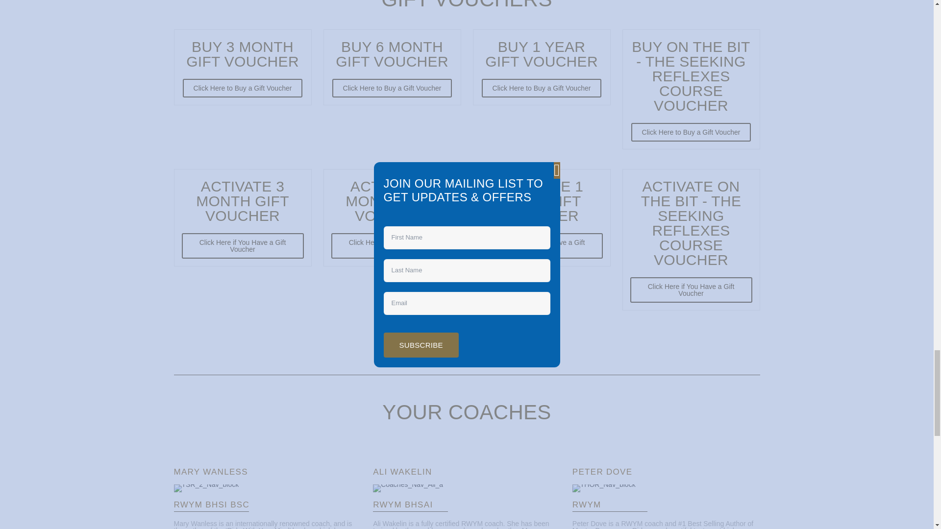  I want to click on Click Here to Buy a Gift Voucher, so click(542, 88).